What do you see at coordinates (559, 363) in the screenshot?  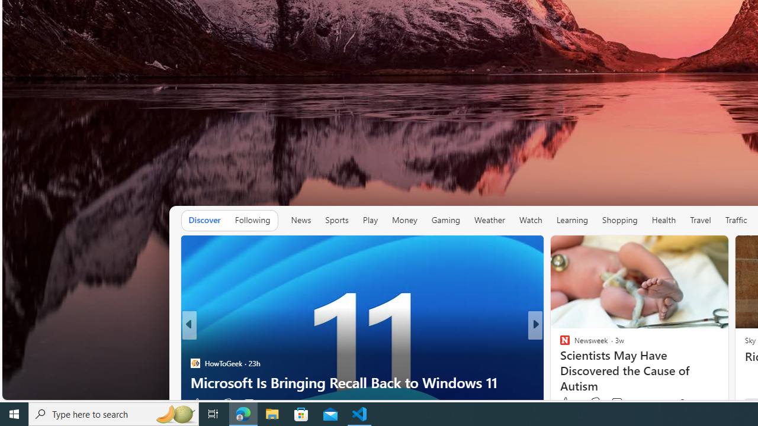 I see `YourTango: Revolutionizing Relationships` at bounding box center [559, 363].